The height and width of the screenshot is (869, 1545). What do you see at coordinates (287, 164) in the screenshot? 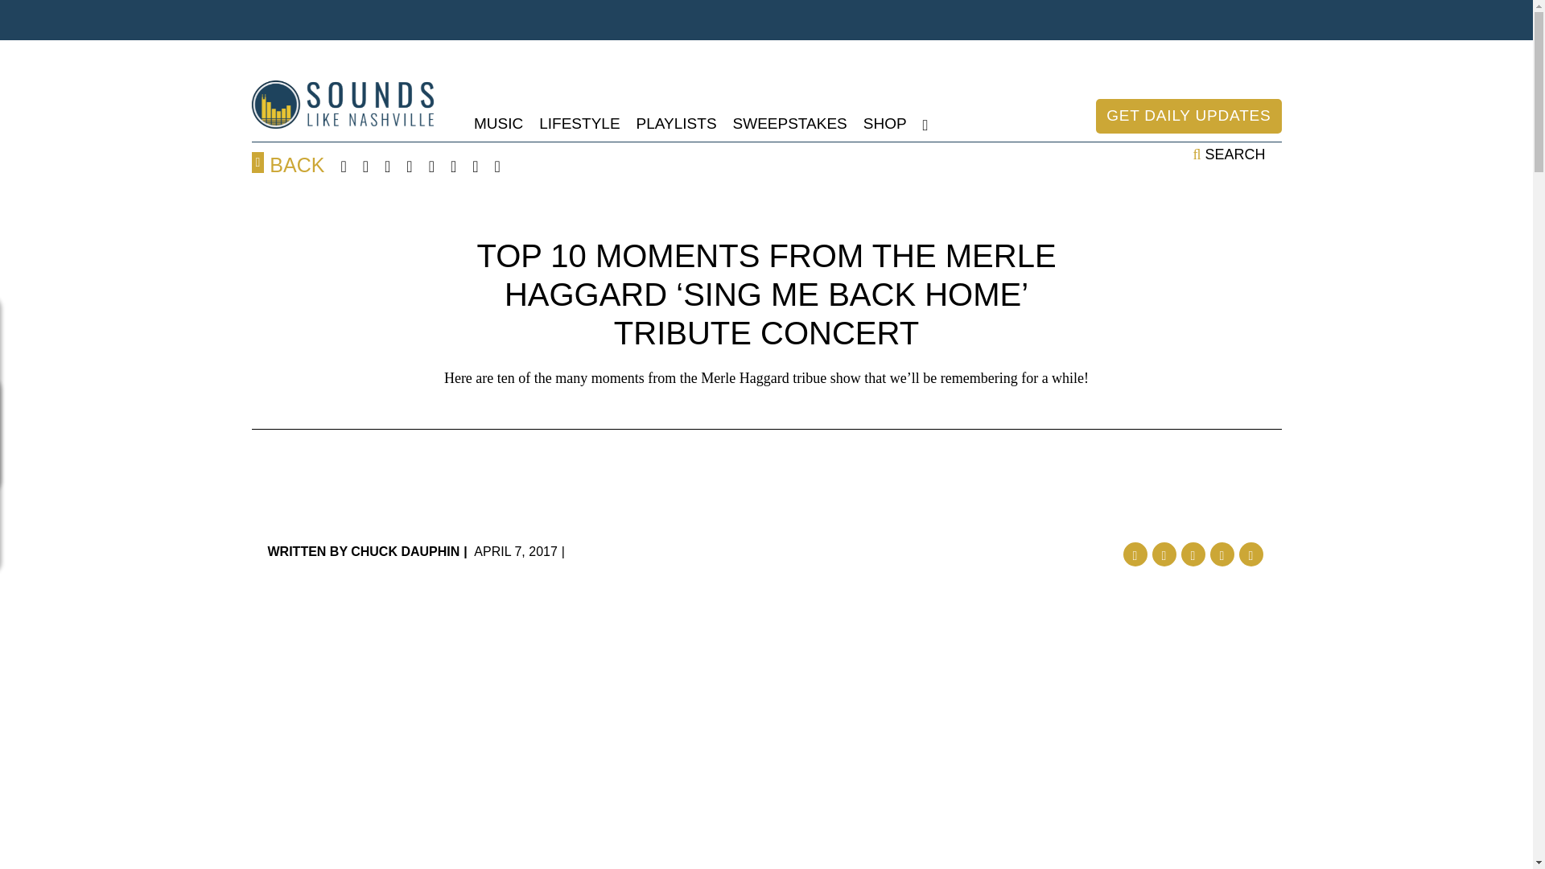
I see `BACK` at bounding box center [287, 164].